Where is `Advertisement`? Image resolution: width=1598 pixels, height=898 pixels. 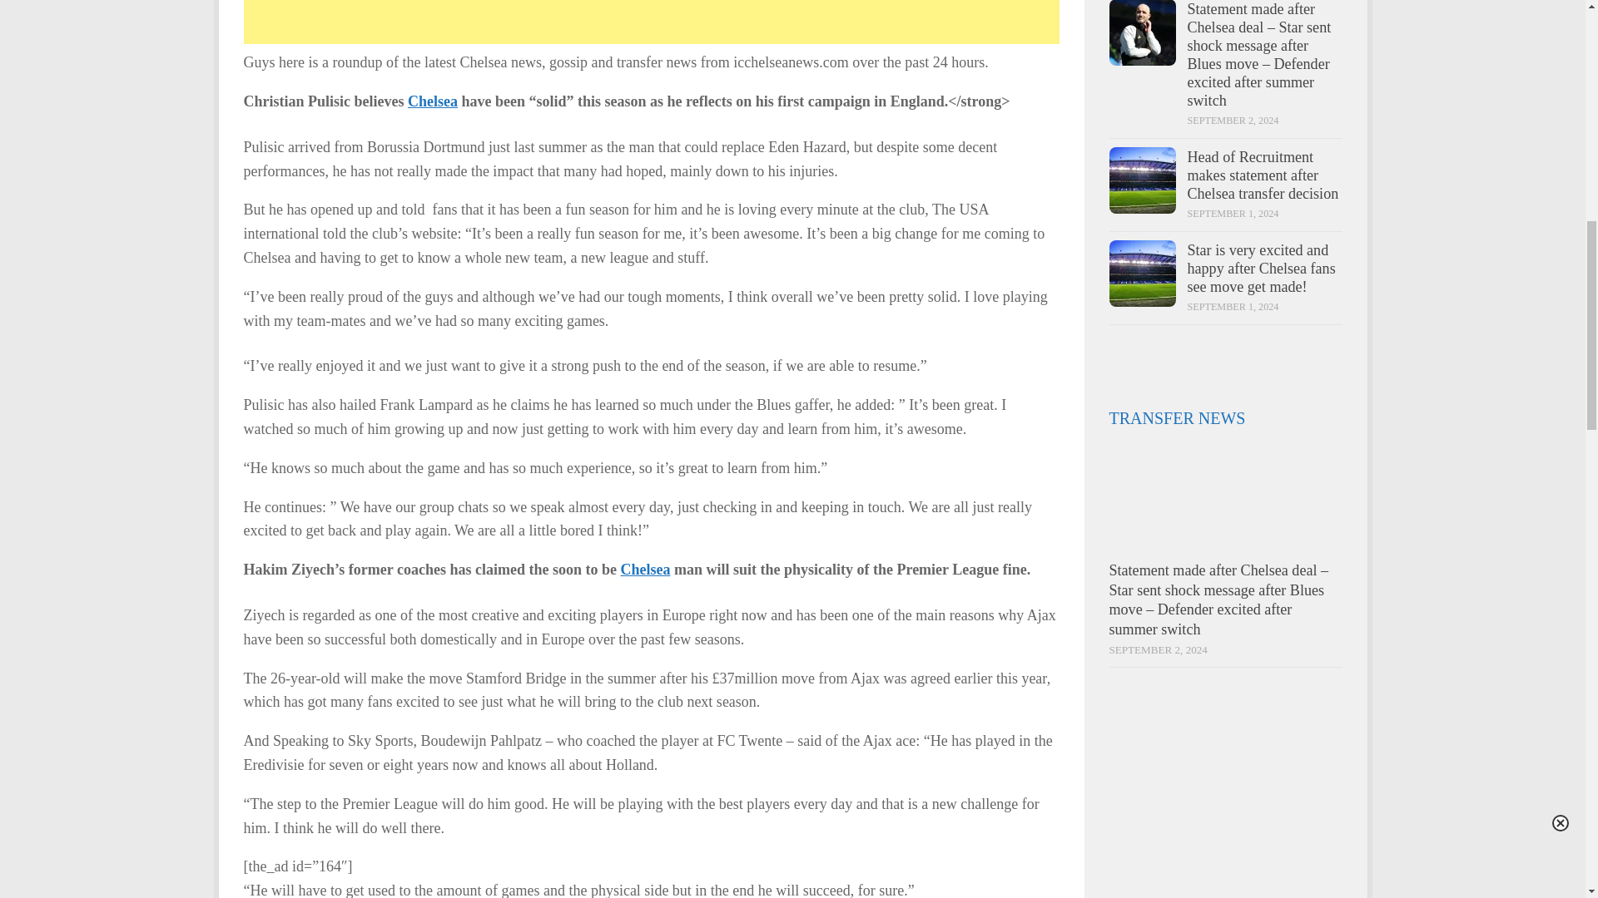
Advertisement is located at coordinates (651, 22).